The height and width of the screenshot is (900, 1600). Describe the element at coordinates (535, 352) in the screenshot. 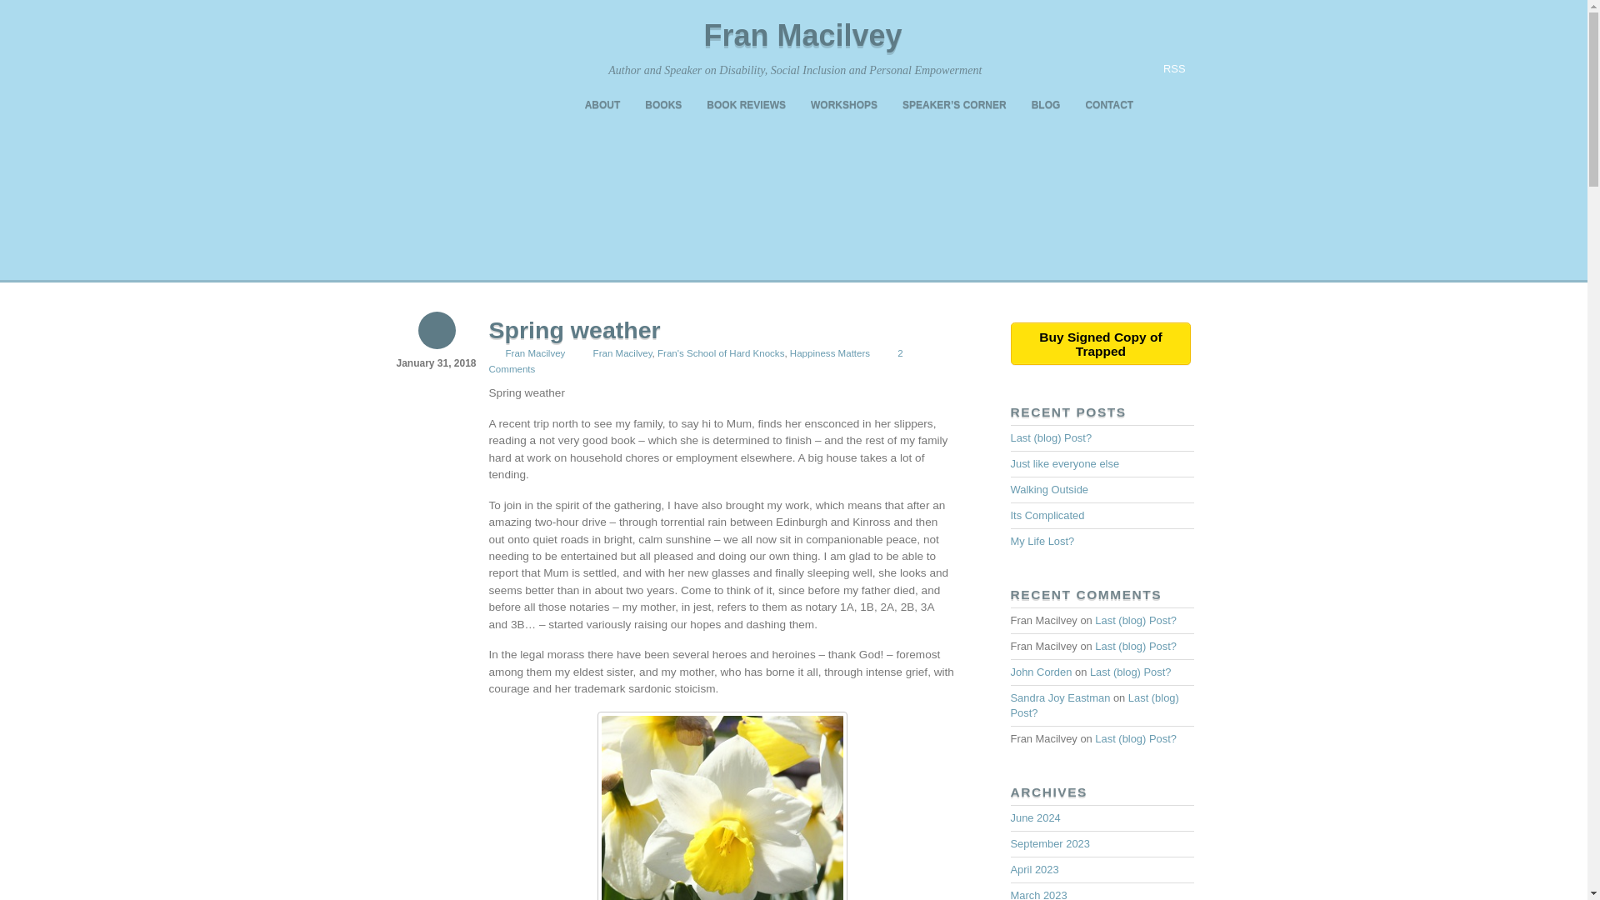

I see `Fran Macilvey` at that location.